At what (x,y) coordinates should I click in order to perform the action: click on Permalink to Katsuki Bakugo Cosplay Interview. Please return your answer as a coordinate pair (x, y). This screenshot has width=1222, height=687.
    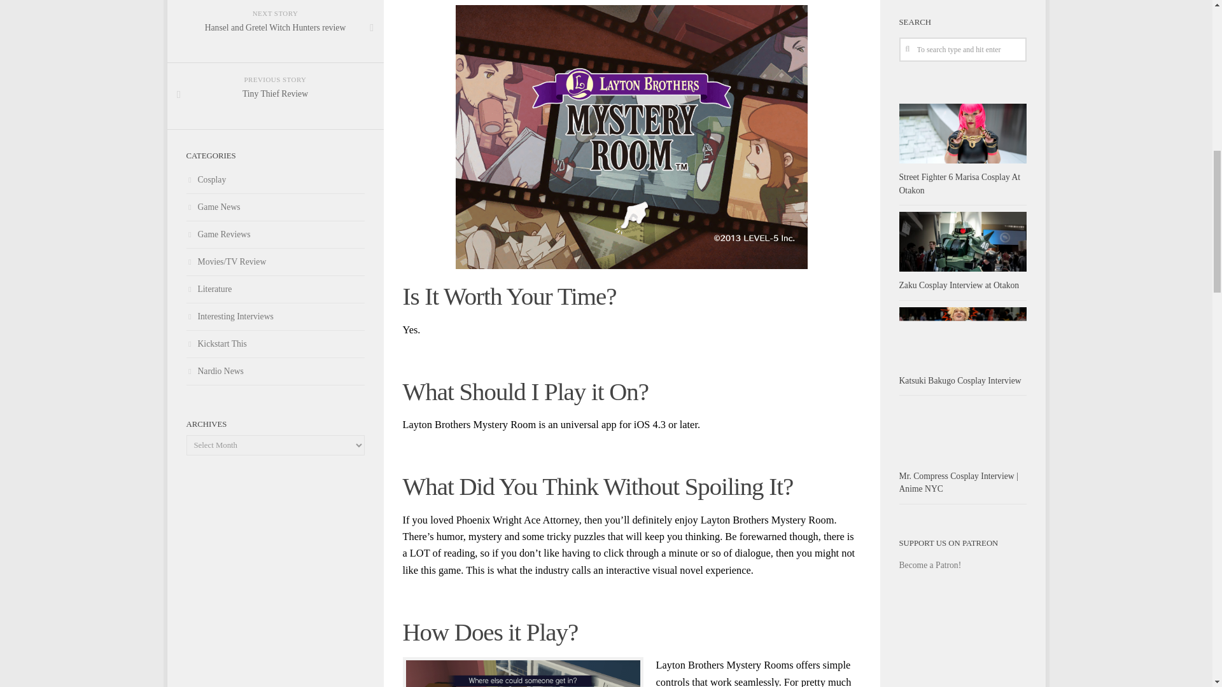
    Looking at the image, I should click on (959, 380).